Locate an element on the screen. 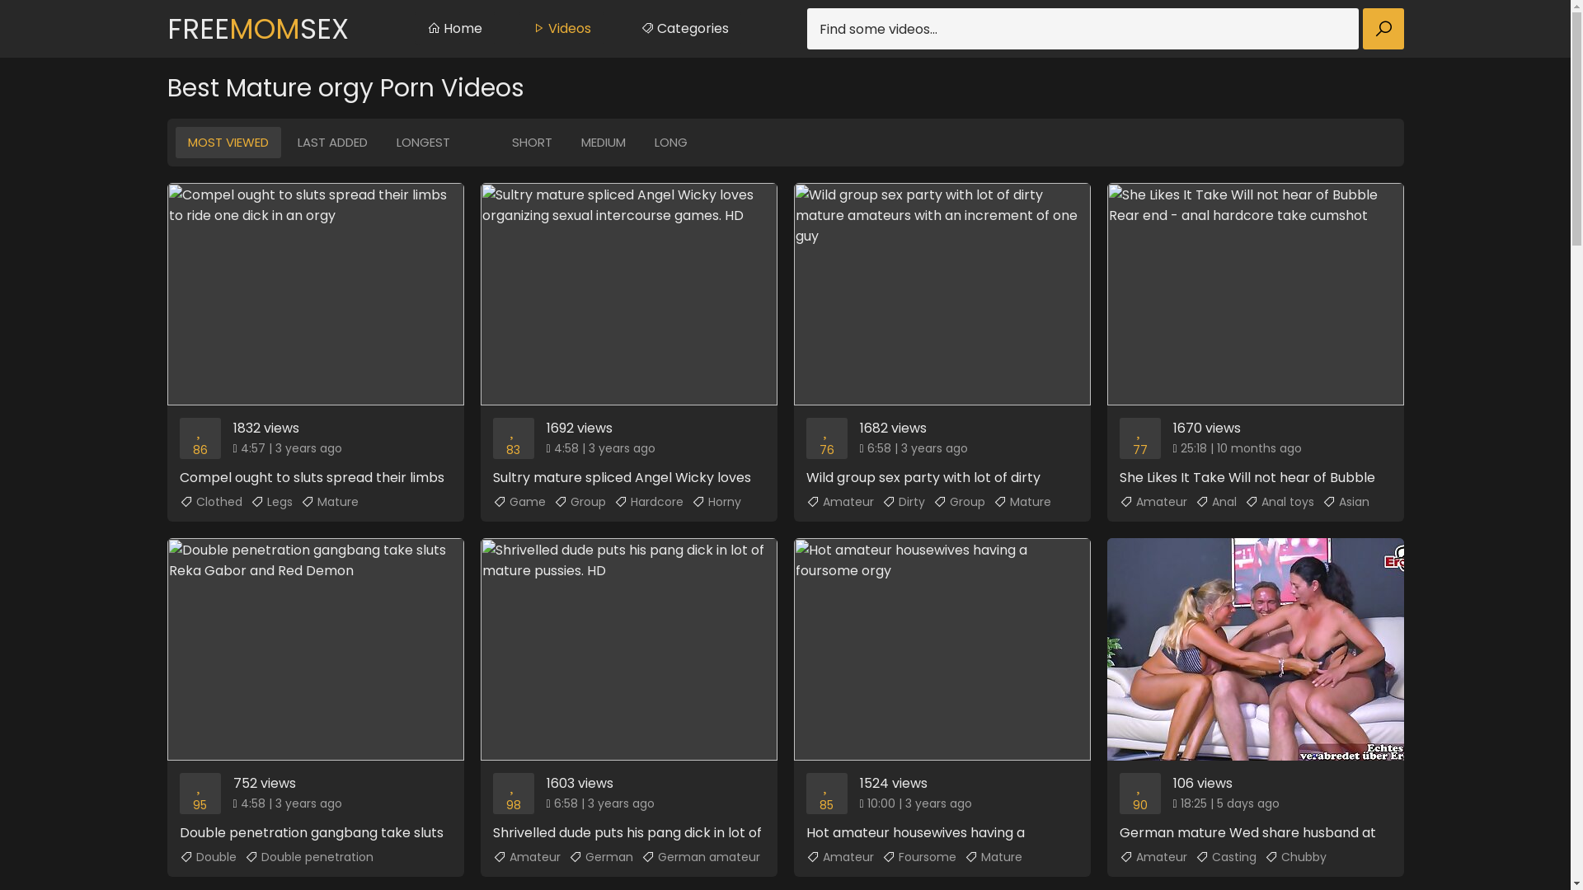 This screenshot has height=890, width=1583. Hardcore is located at coordinates (648, 502).